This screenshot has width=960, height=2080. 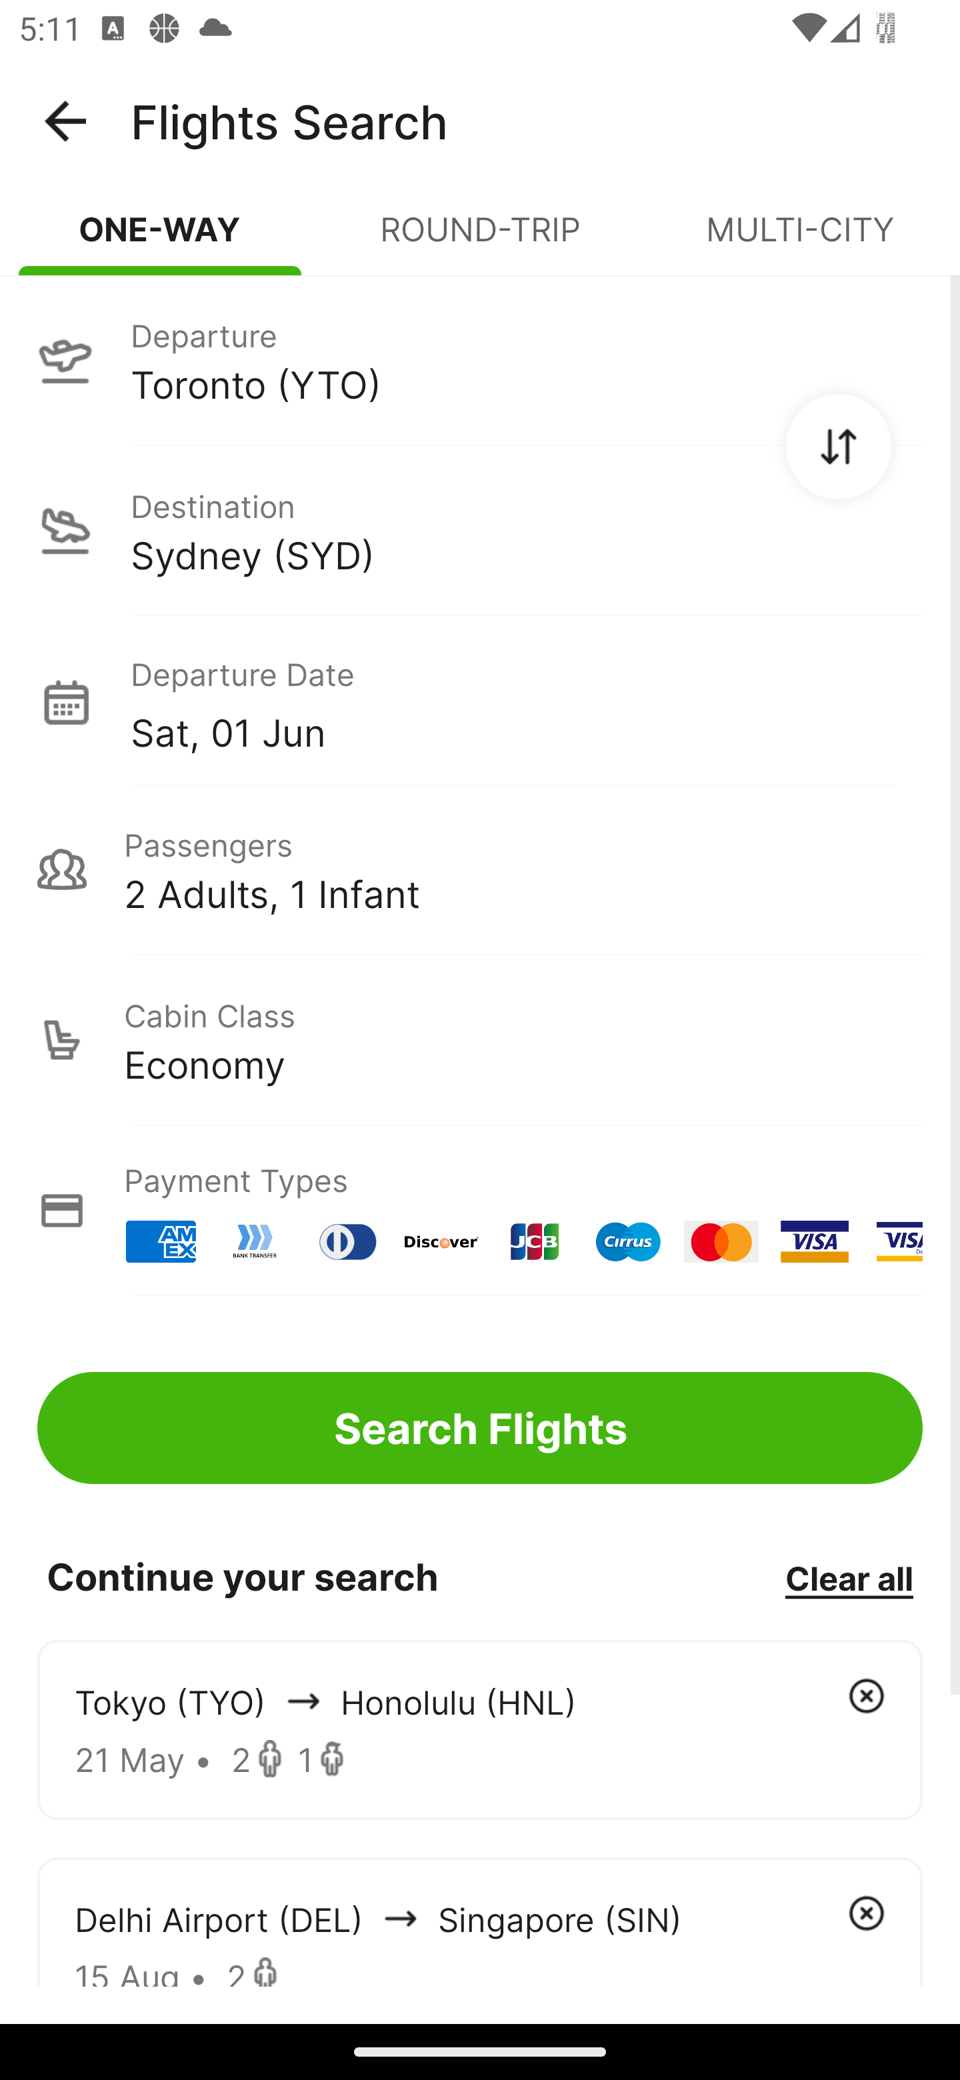 I want to click on Clear all, so click(x=849, y=1577).